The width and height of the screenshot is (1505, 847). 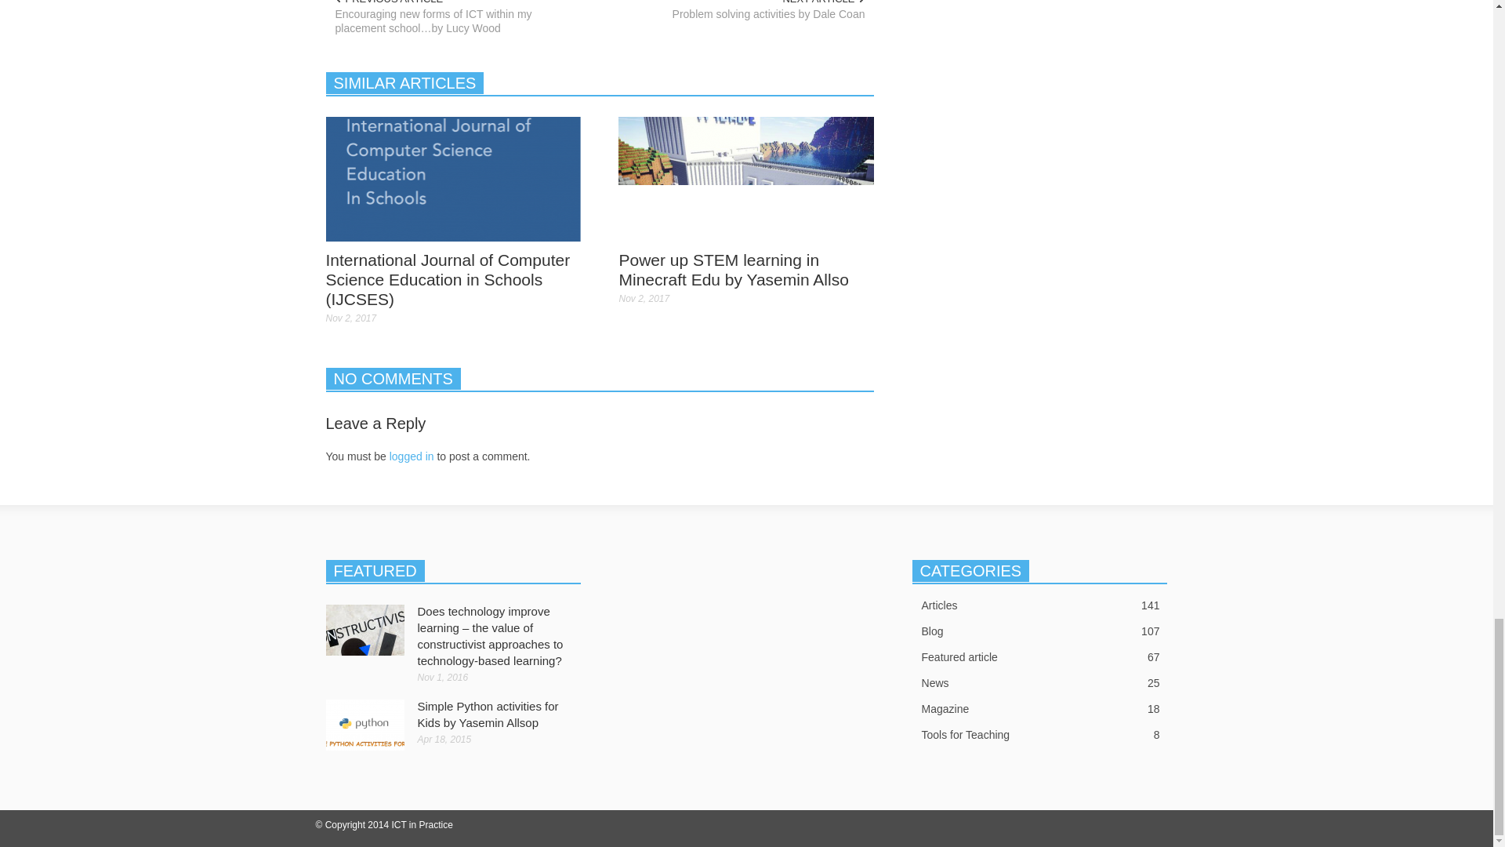 I want to click on Power up STEM learning in Minecraft Edu by Yasemin Allso, so click(x=734, y=270).